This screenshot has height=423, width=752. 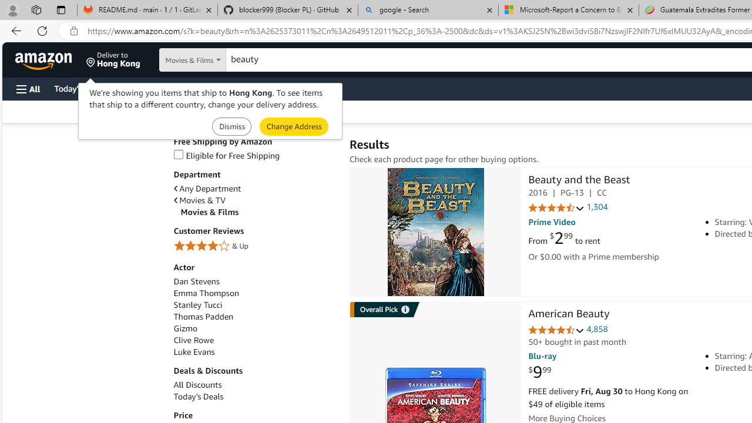 What do you see at coordinates (113, 60) in the screenshot?
I see `Deliver to Hong Kong` at bounding box center [113, 60].